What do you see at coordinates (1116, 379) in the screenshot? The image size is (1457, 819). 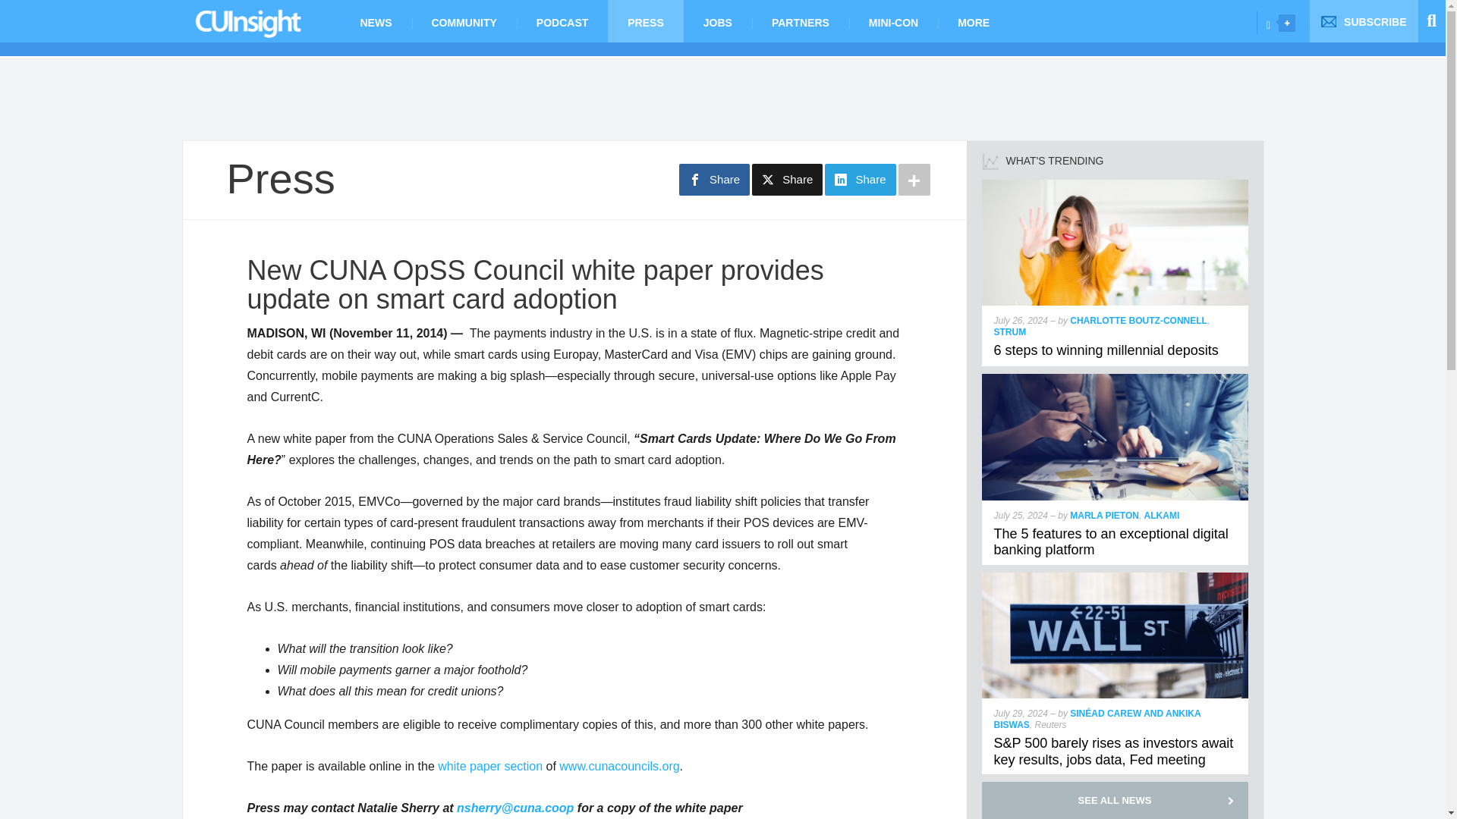 I see `The 5 features to an exceptional digital banking platform` at bounding box center [1116, 379].